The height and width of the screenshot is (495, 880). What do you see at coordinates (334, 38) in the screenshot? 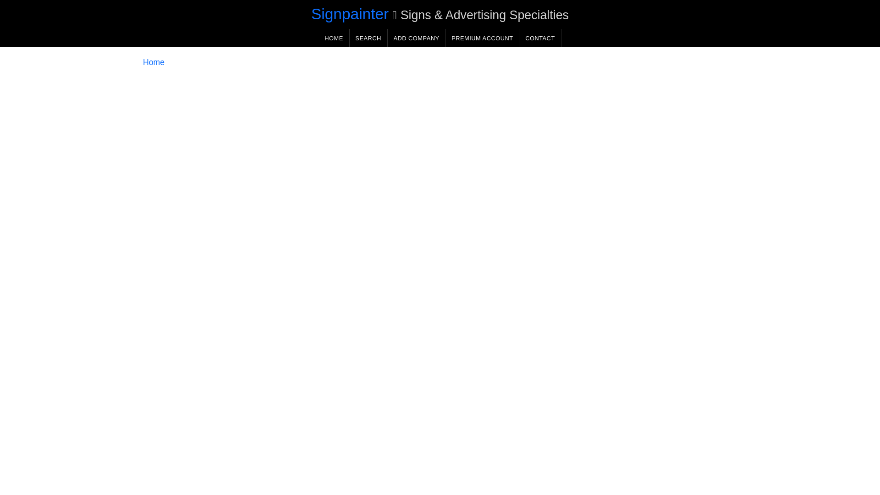
I see `HOME` at bounding box center [334, 38].